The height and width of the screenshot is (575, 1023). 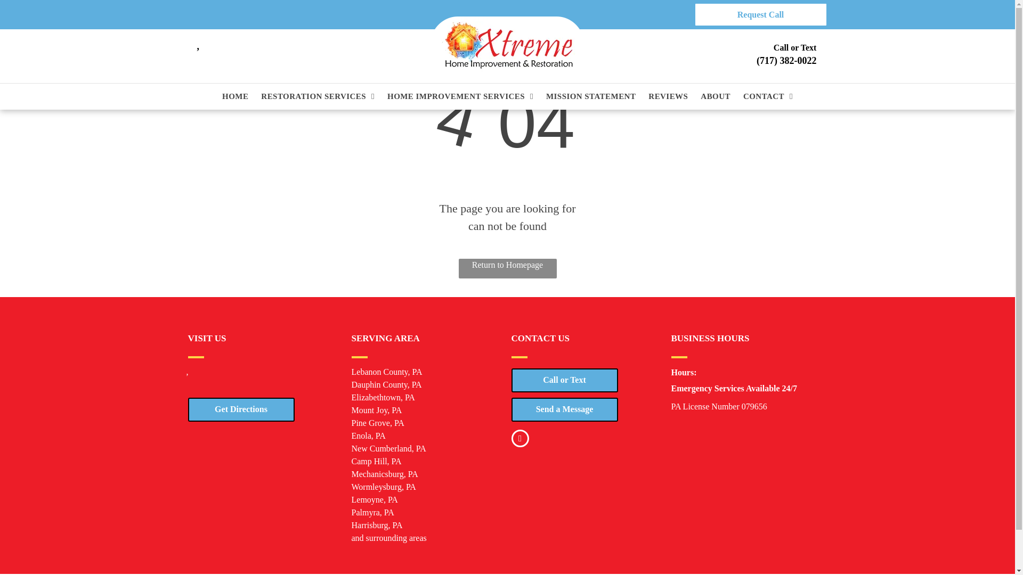 I want to click on MISSION STATEMENT, so click(x=590, y=96).